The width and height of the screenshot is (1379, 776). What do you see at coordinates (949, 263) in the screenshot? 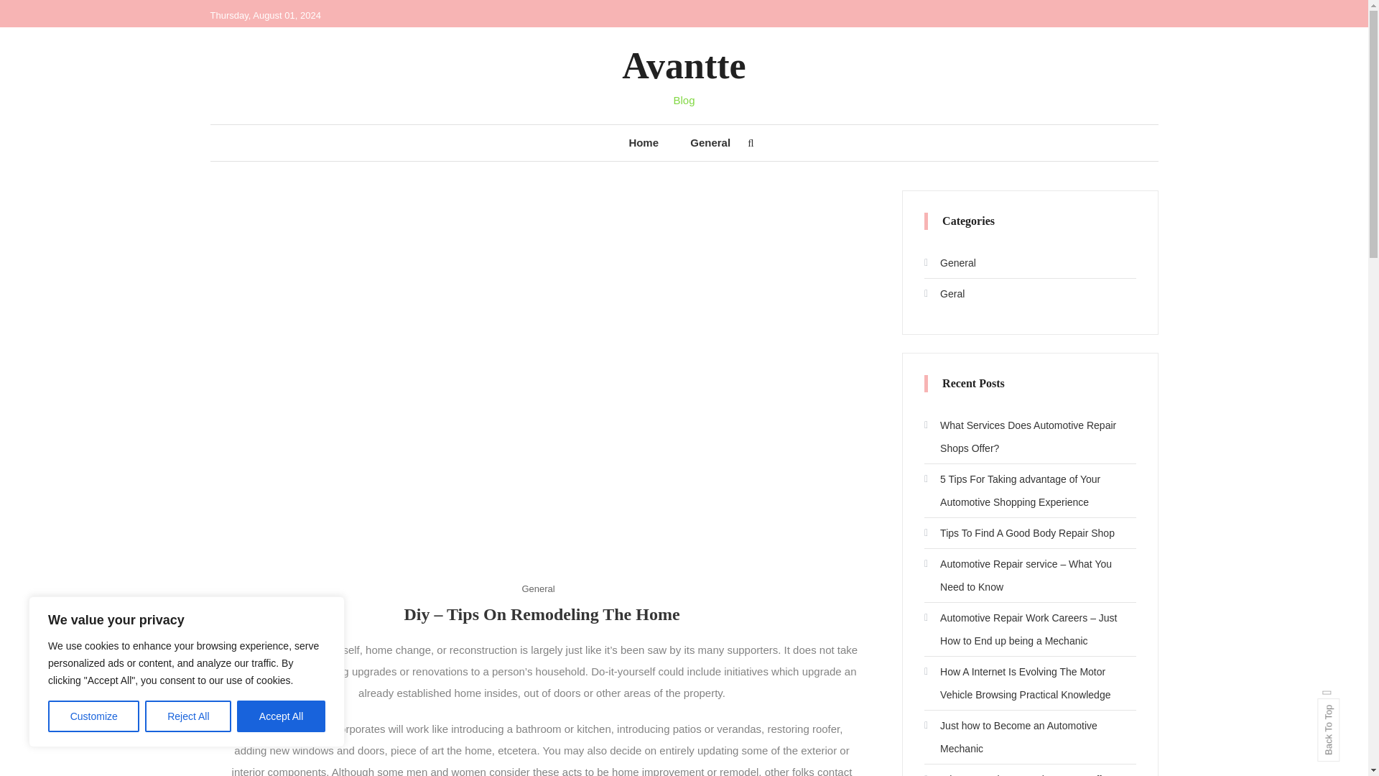
I see `General` at bounding box center [949, 263].